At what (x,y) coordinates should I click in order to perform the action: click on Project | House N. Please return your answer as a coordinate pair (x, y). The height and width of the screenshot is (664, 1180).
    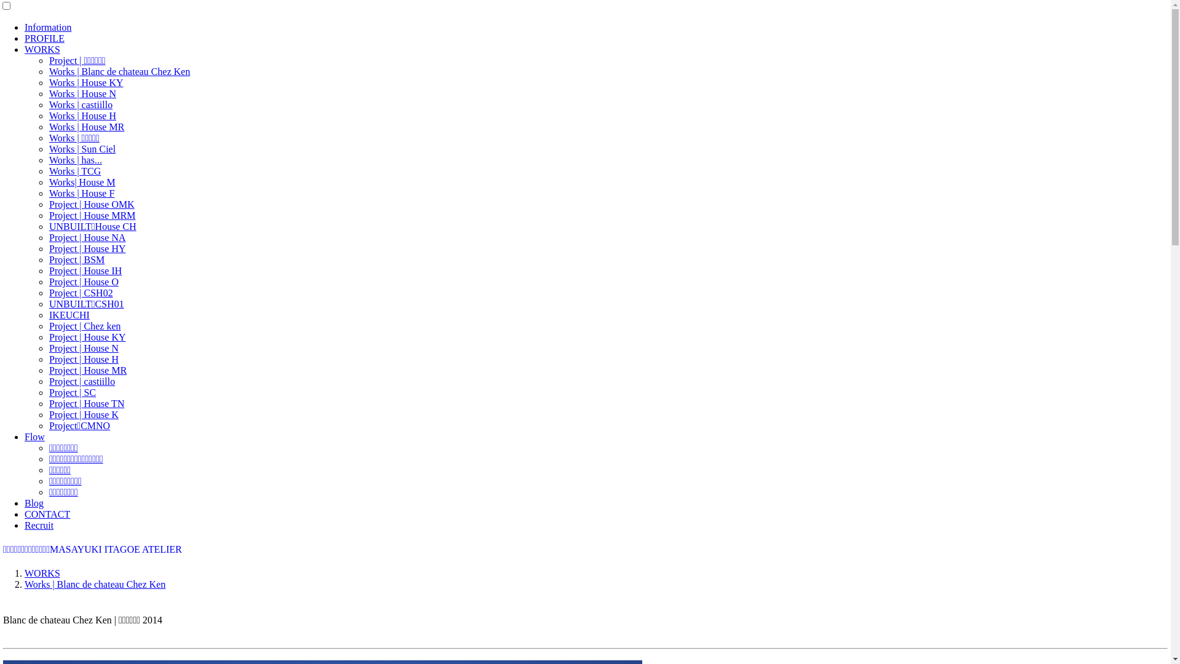
    Looking at the image, I should click on (84, 348).